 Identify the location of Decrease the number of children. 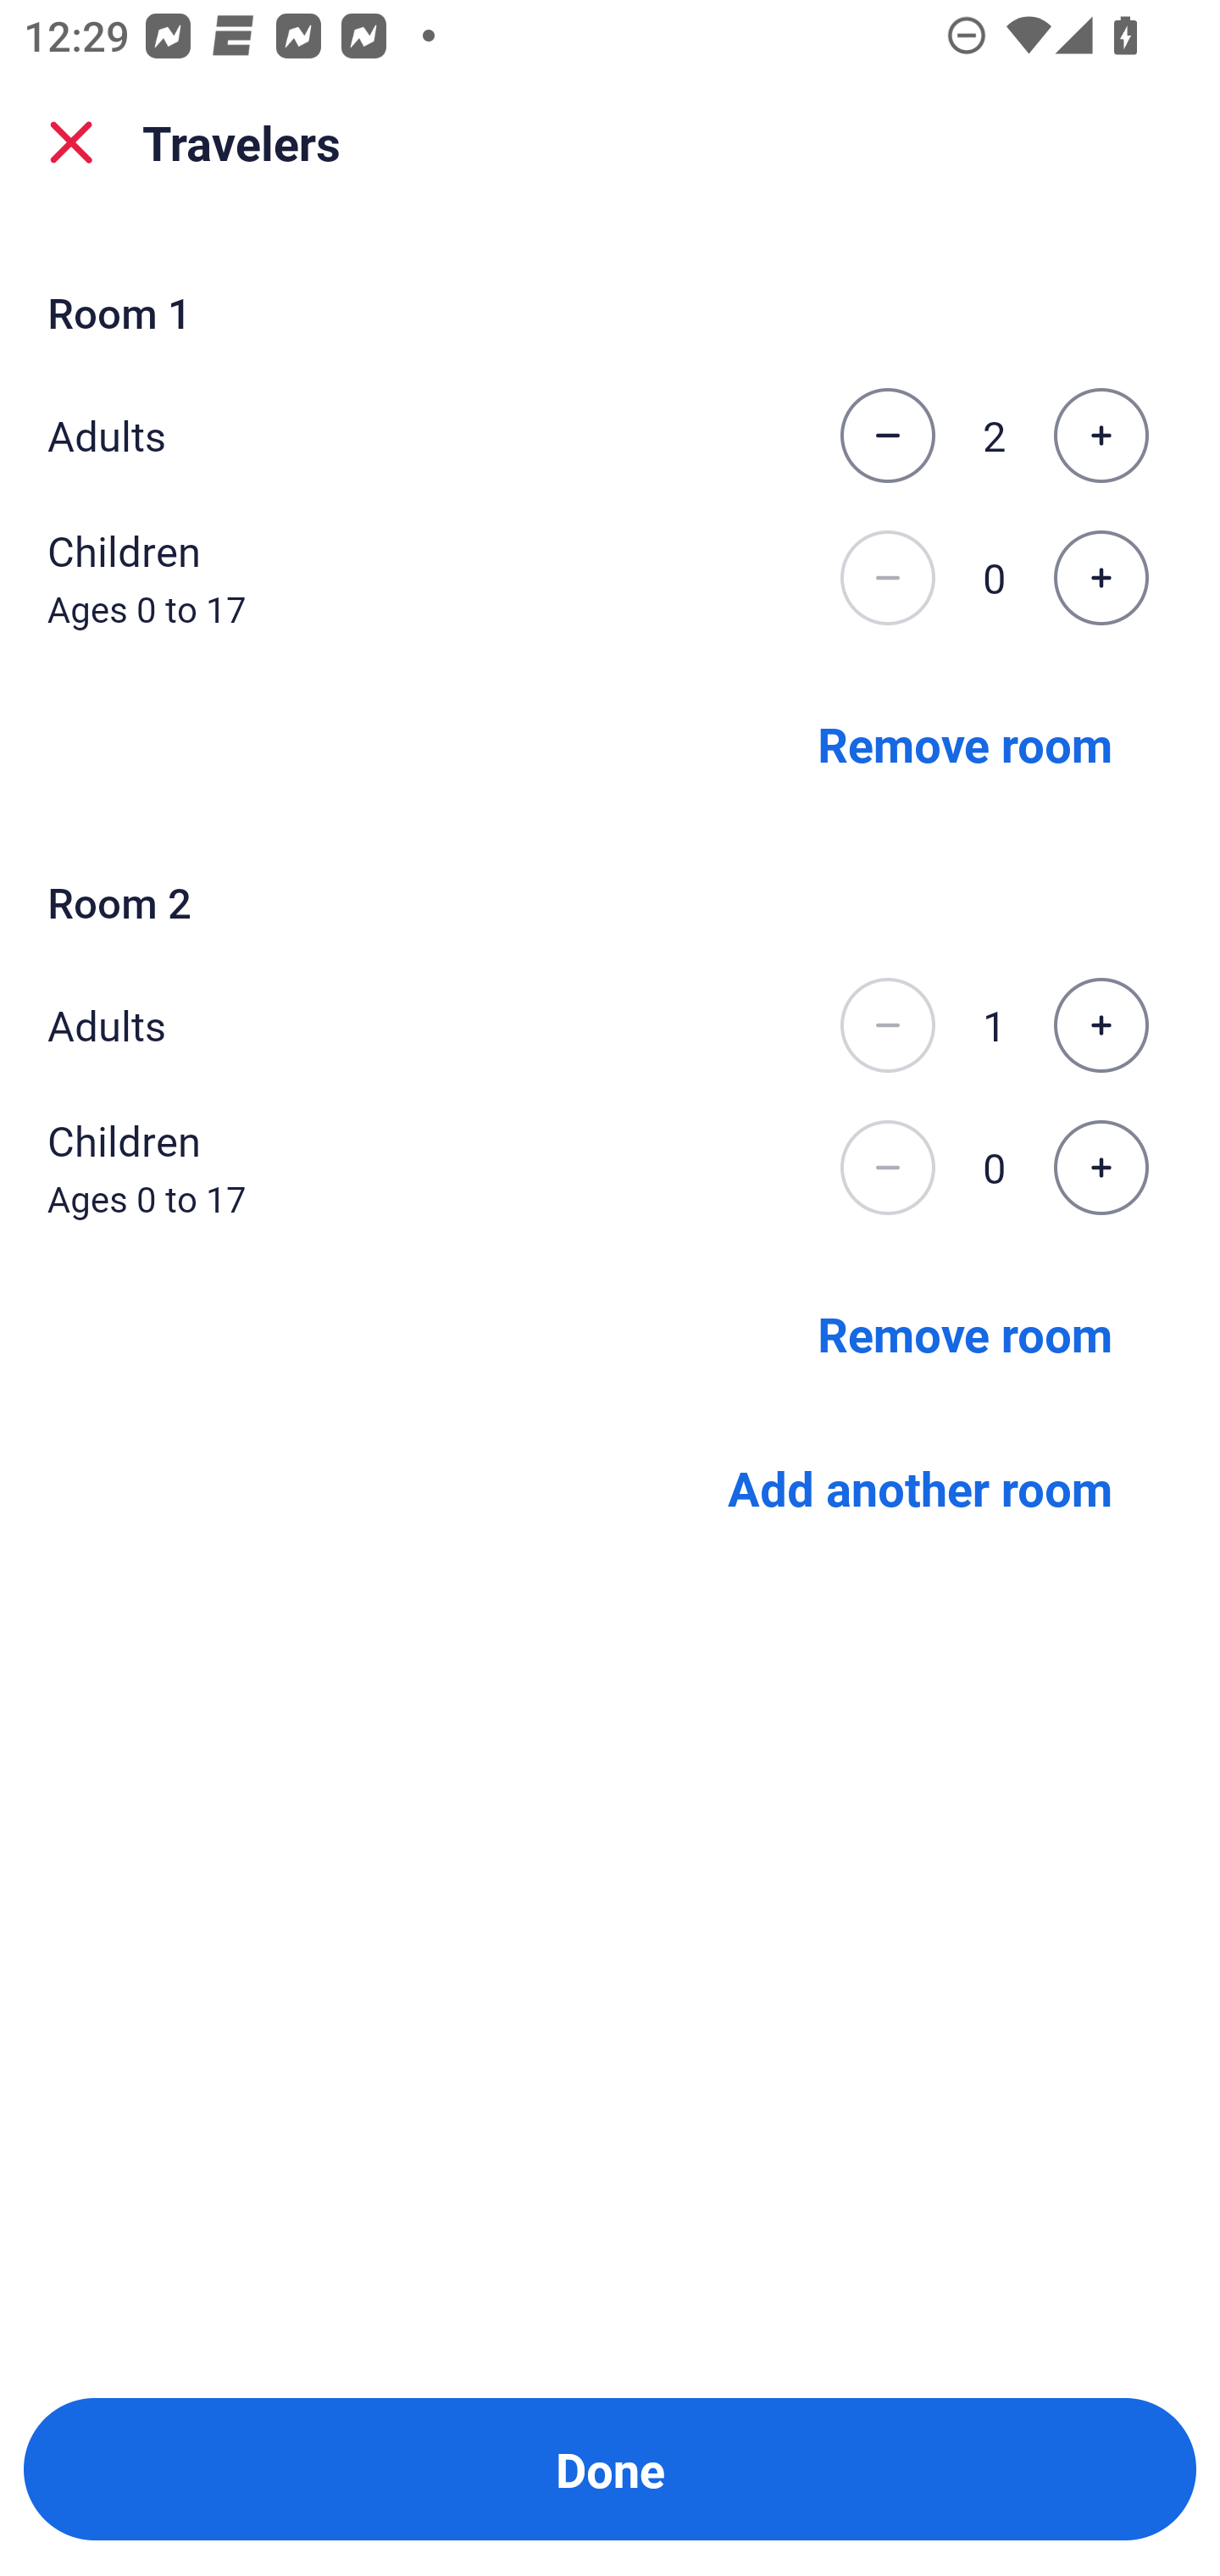
(887, 1168).